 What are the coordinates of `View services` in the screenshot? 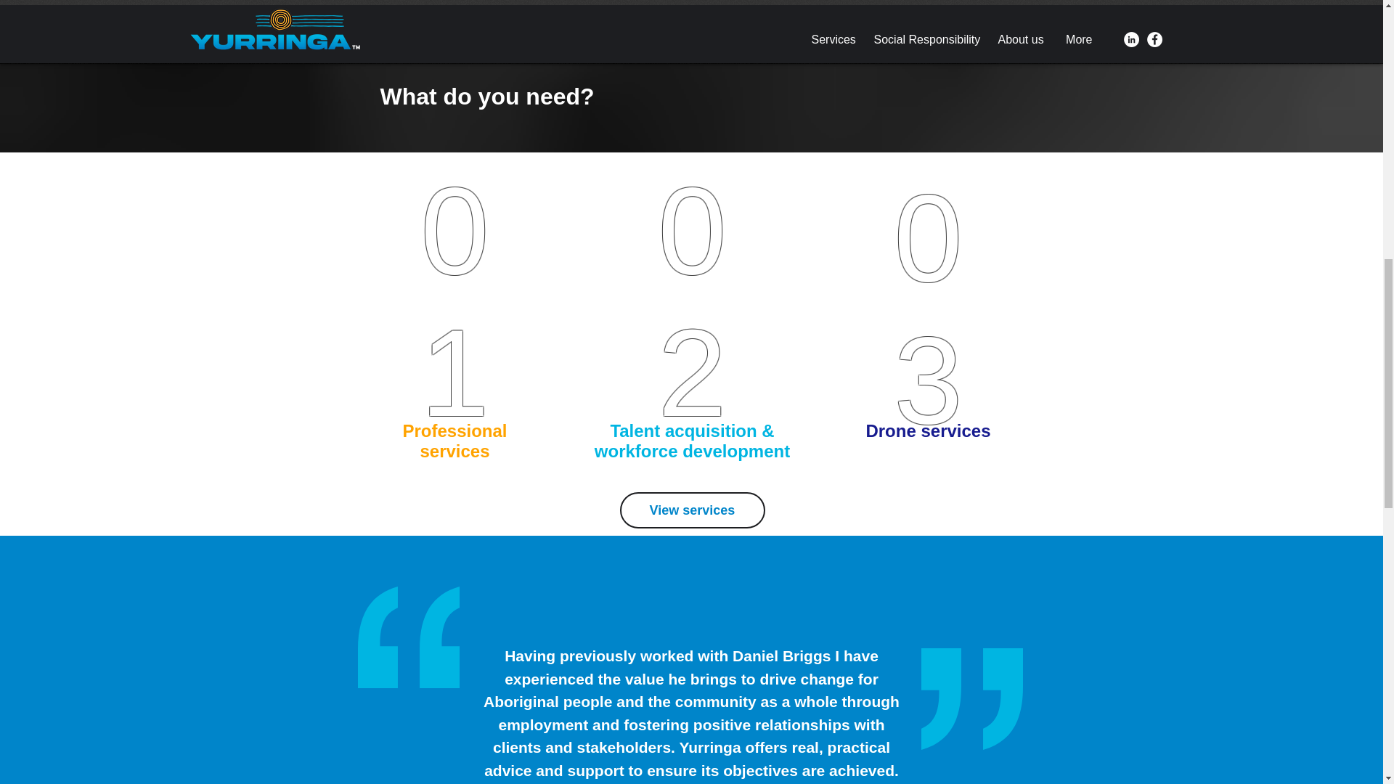 It's located at (693, 510).